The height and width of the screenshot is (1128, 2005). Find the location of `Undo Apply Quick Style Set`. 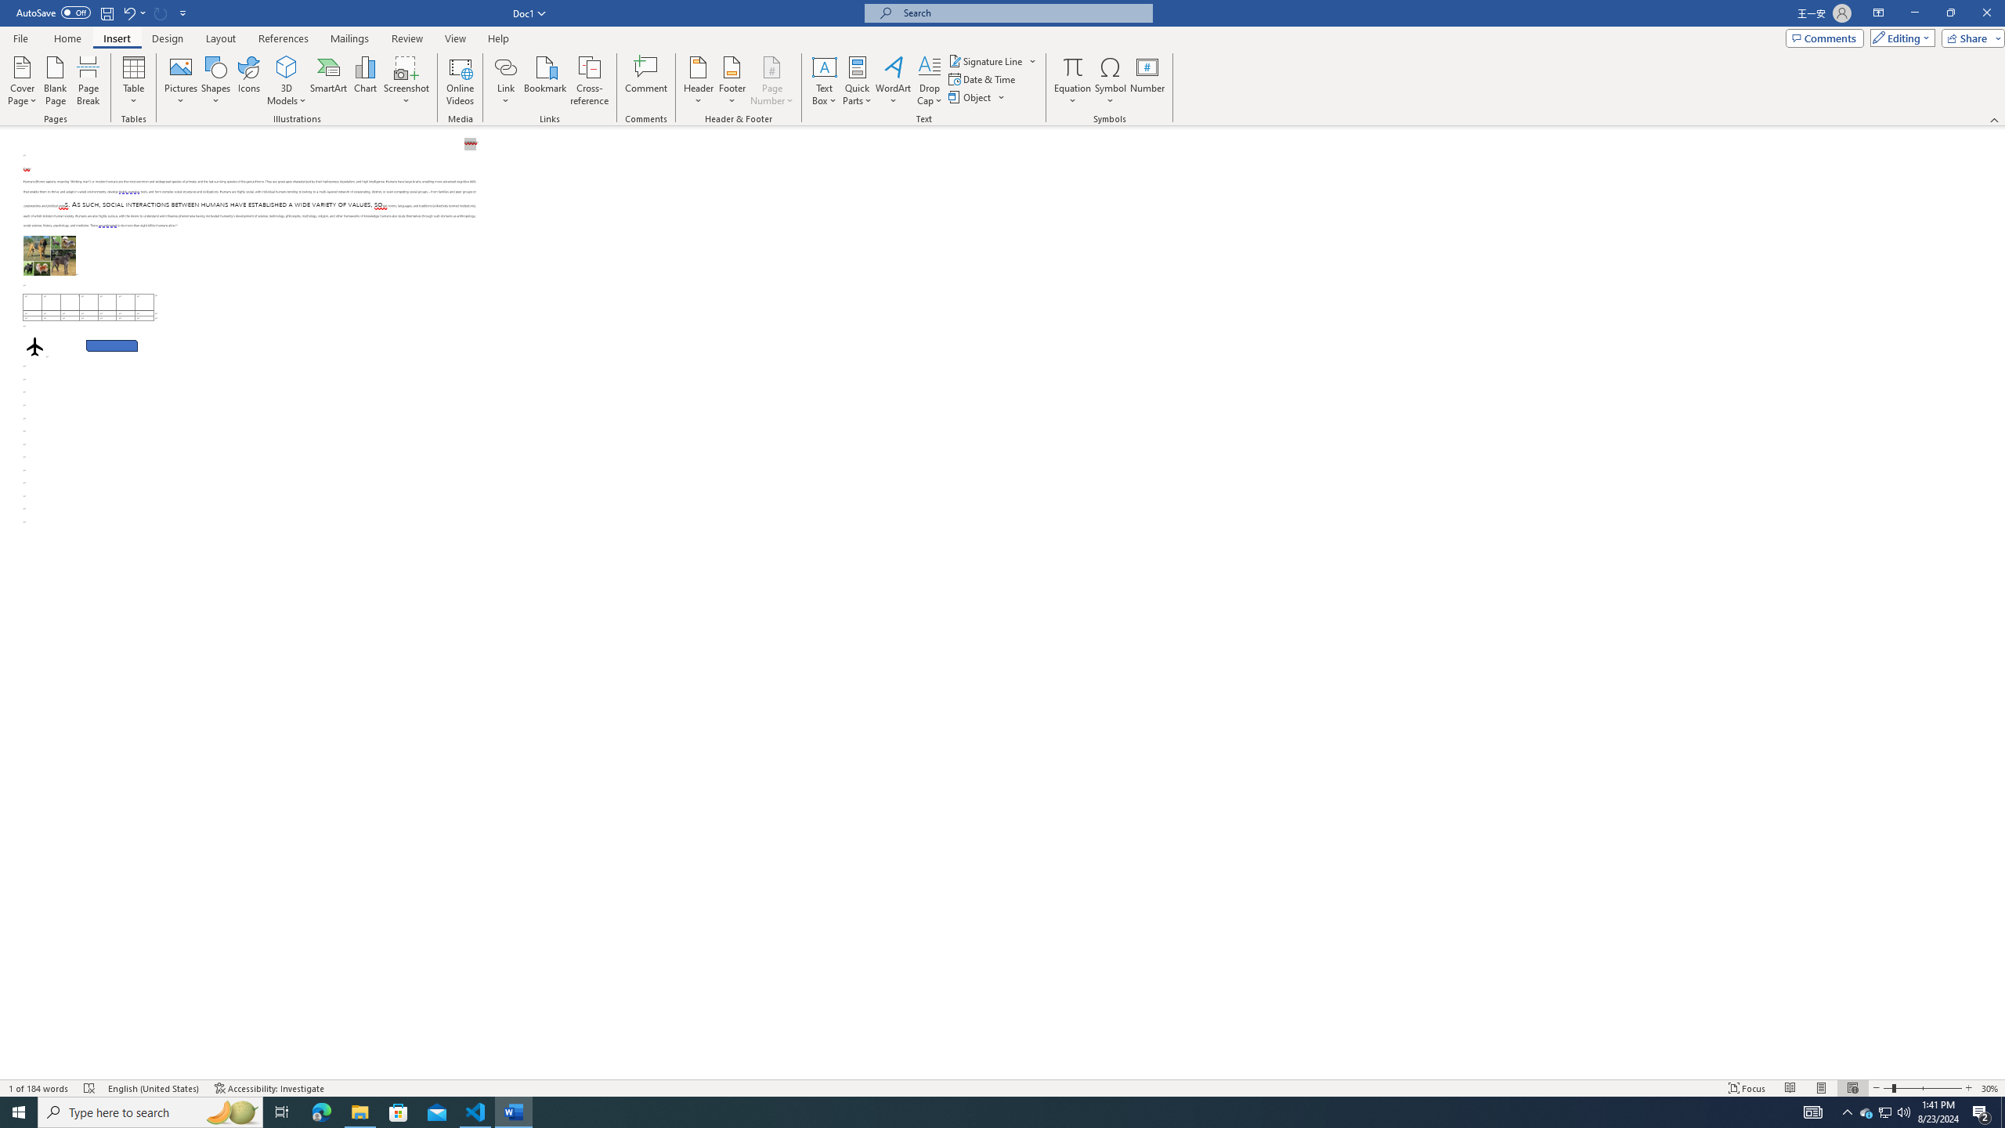

Undo Apply Quick Style Set is located at coordinates (133, 13).